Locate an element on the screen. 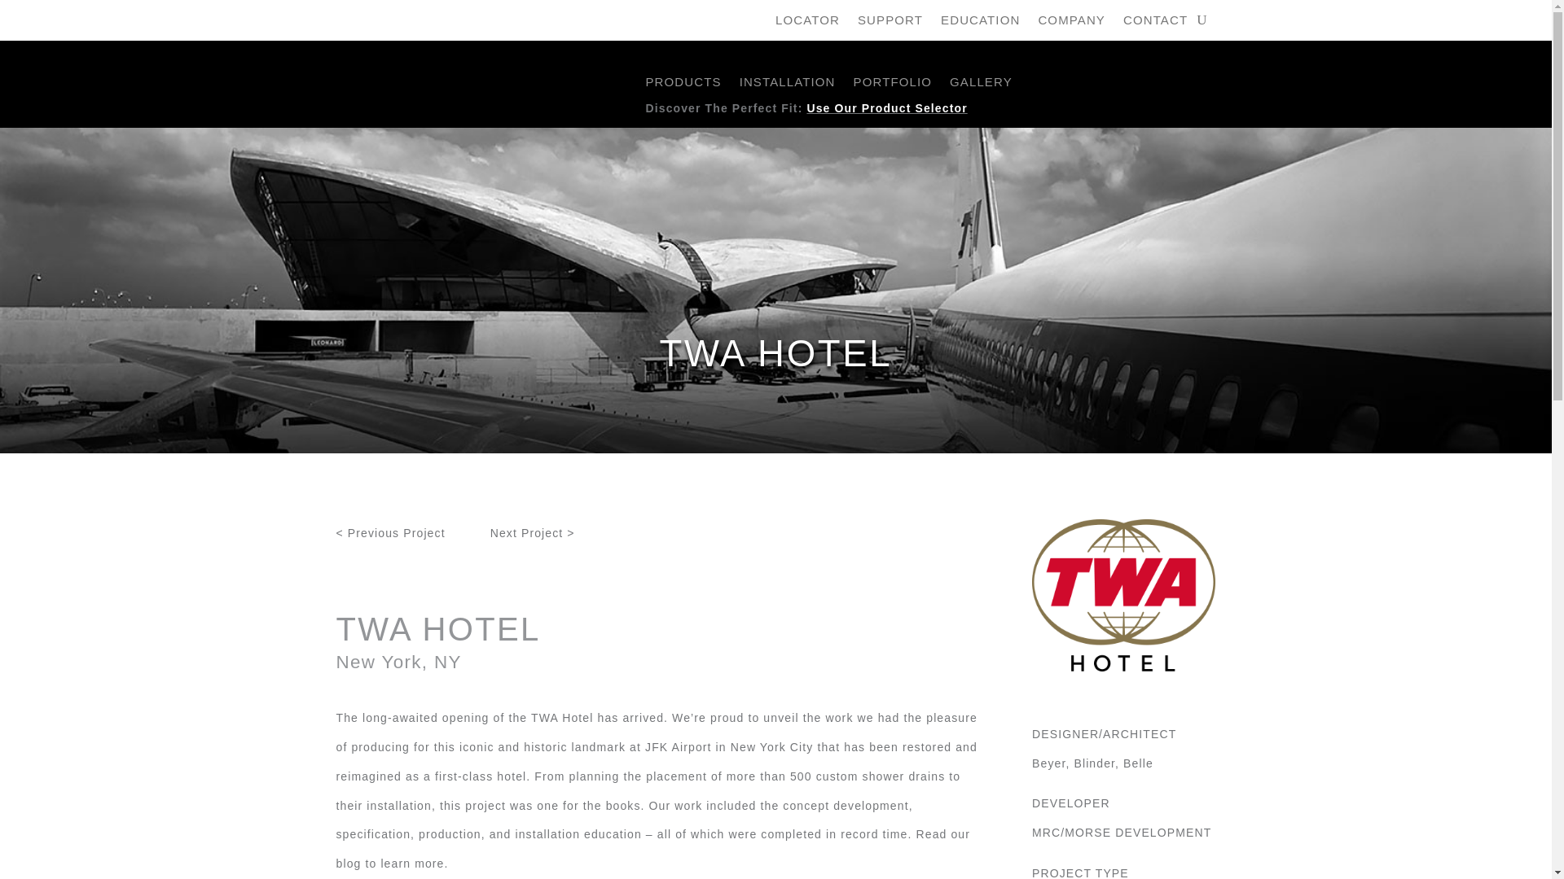  LOCATOR is located at coordinates (808, 23).